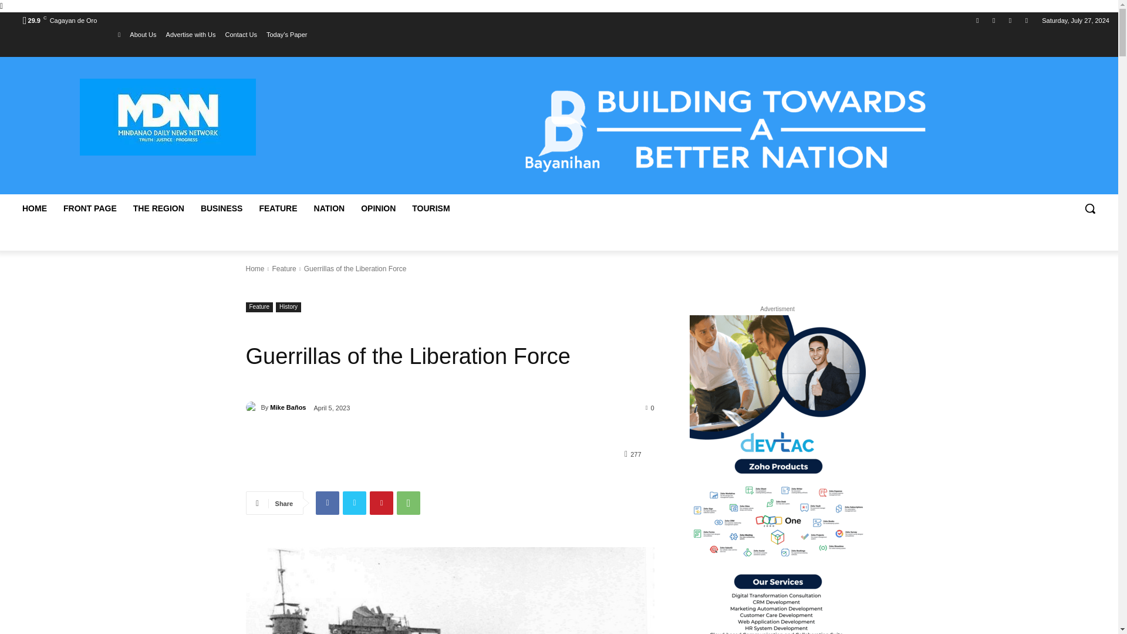  What do you see at coordinates (90, 208) in the screenshot?
I see `FRONT PAGE` at bounding box center [90, 208].